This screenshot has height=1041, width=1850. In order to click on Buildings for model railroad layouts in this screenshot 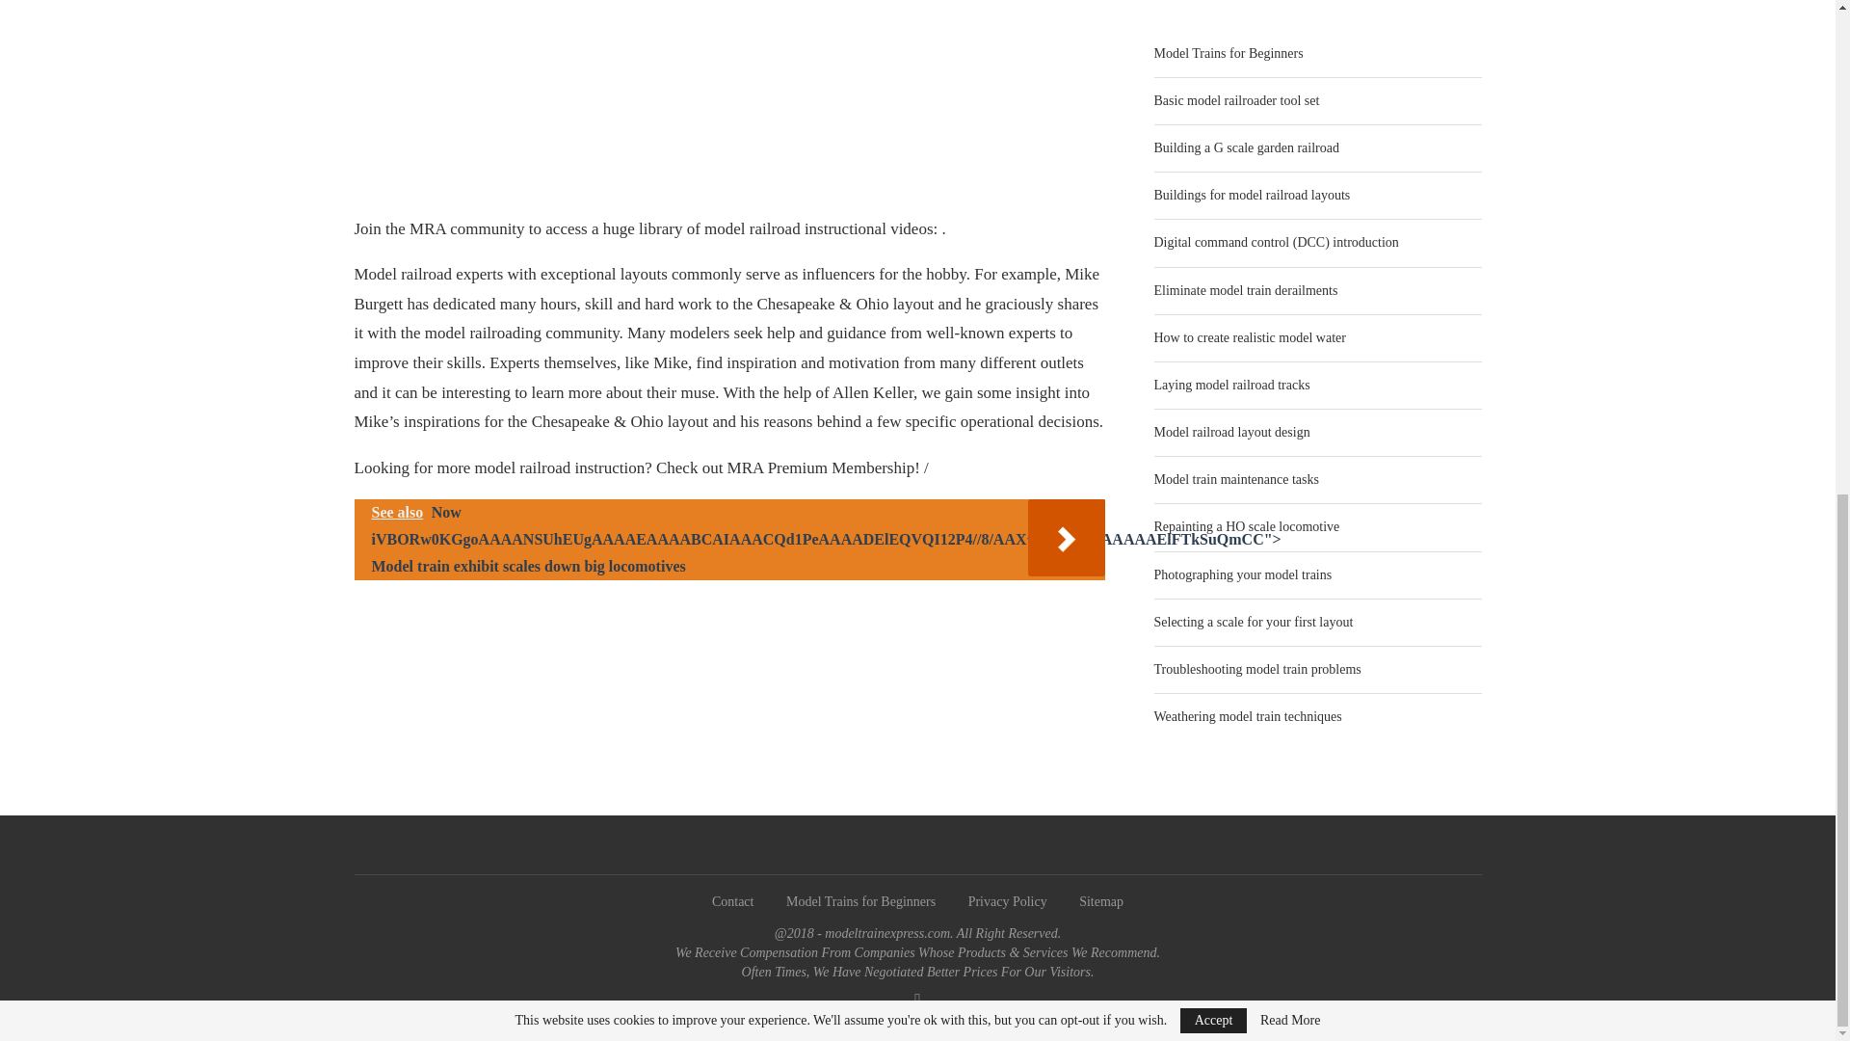, I will do `click(1253, 195)`.